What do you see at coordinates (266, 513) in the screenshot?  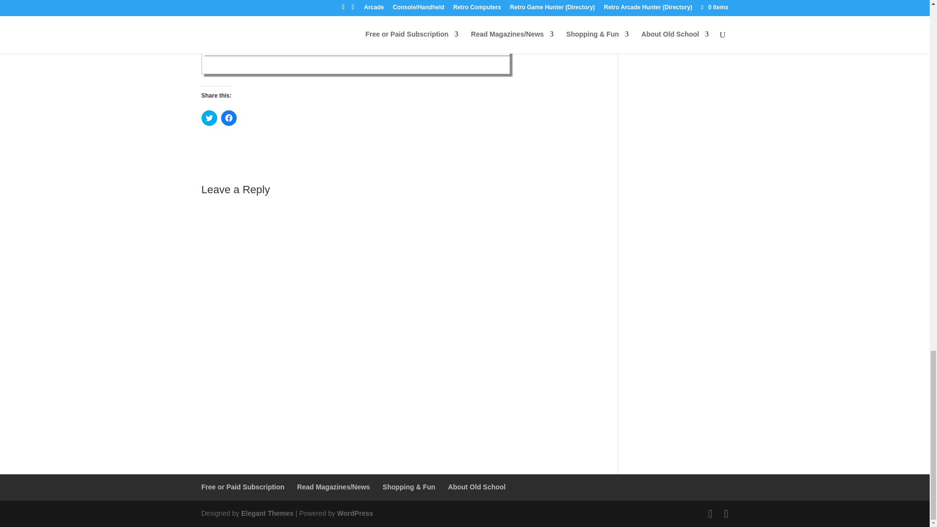 I see `Premium WordPress Themes` at bounding box center [266, 513].